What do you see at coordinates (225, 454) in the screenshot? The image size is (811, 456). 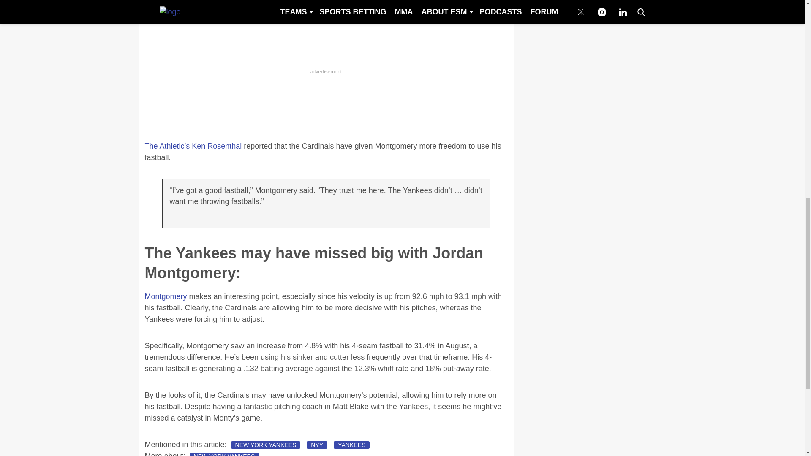 I see `NEW YORK YANKEES` at bounding box center [225, 454].